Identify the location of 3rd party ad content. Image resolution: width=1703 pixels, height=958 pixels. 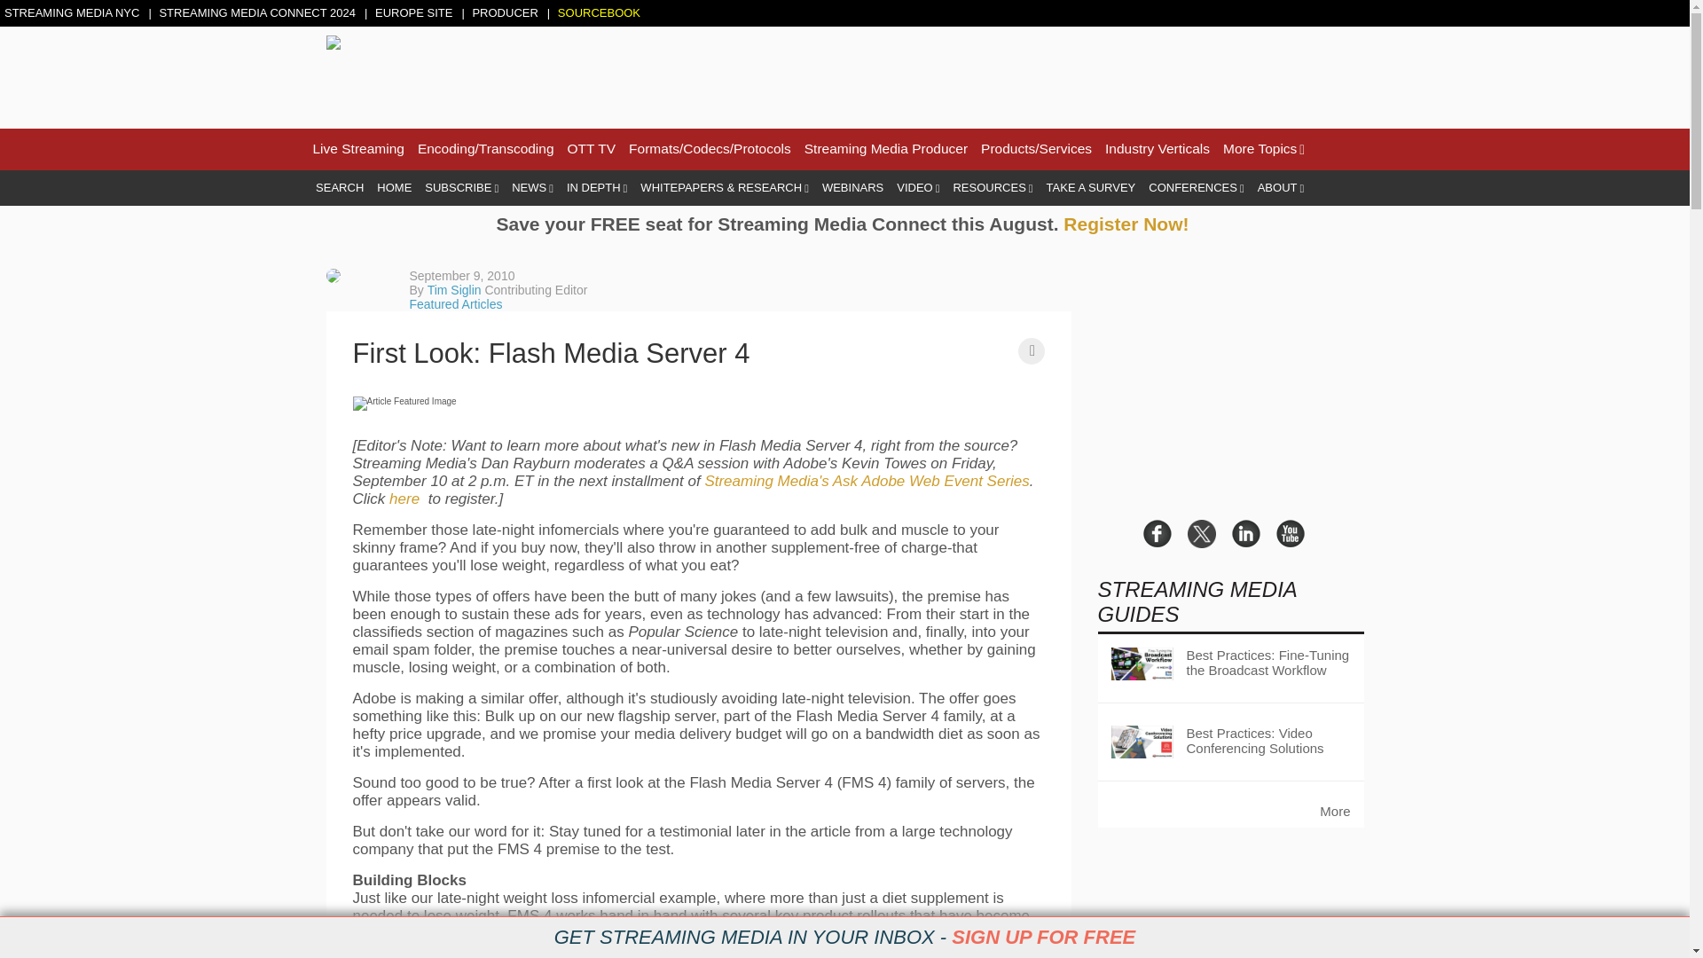
(1041, 75).